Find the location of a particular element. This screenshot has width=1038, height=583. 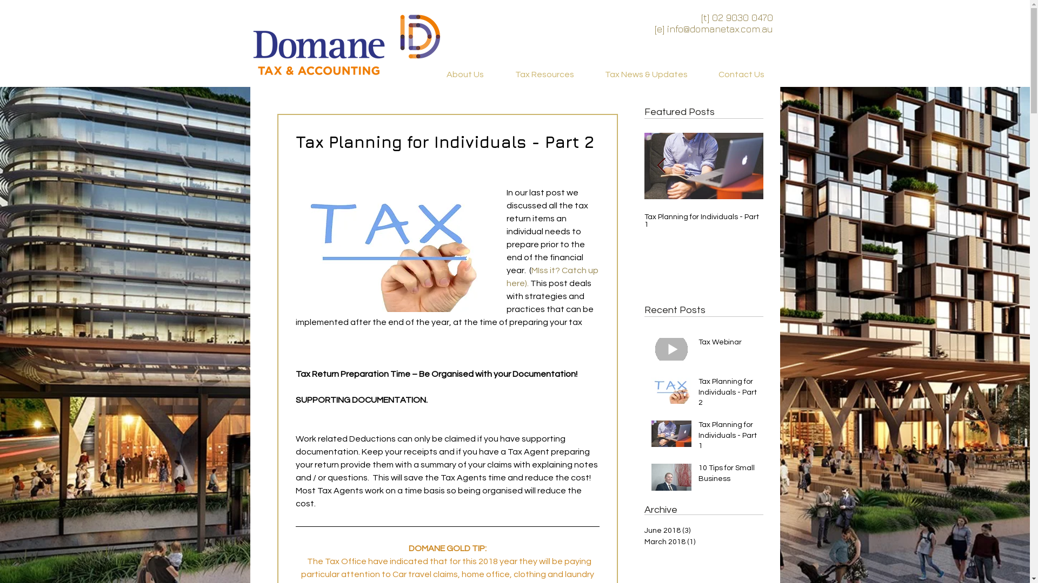

Tax Webinar is located at coordinates (728, 345).